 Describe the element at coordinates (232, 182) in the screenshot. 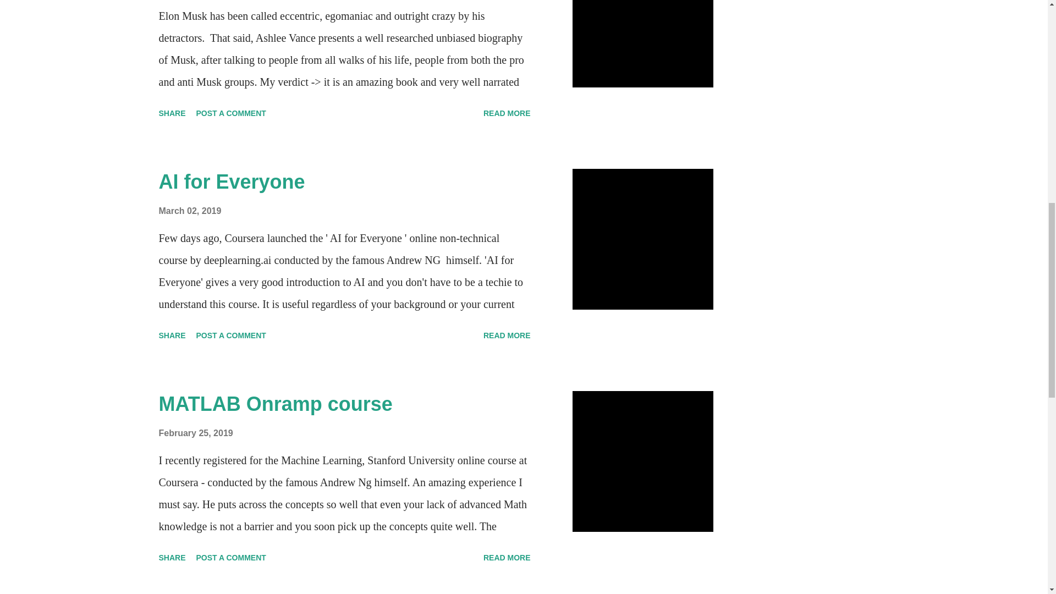

I see `AI for Everyone` at that location.